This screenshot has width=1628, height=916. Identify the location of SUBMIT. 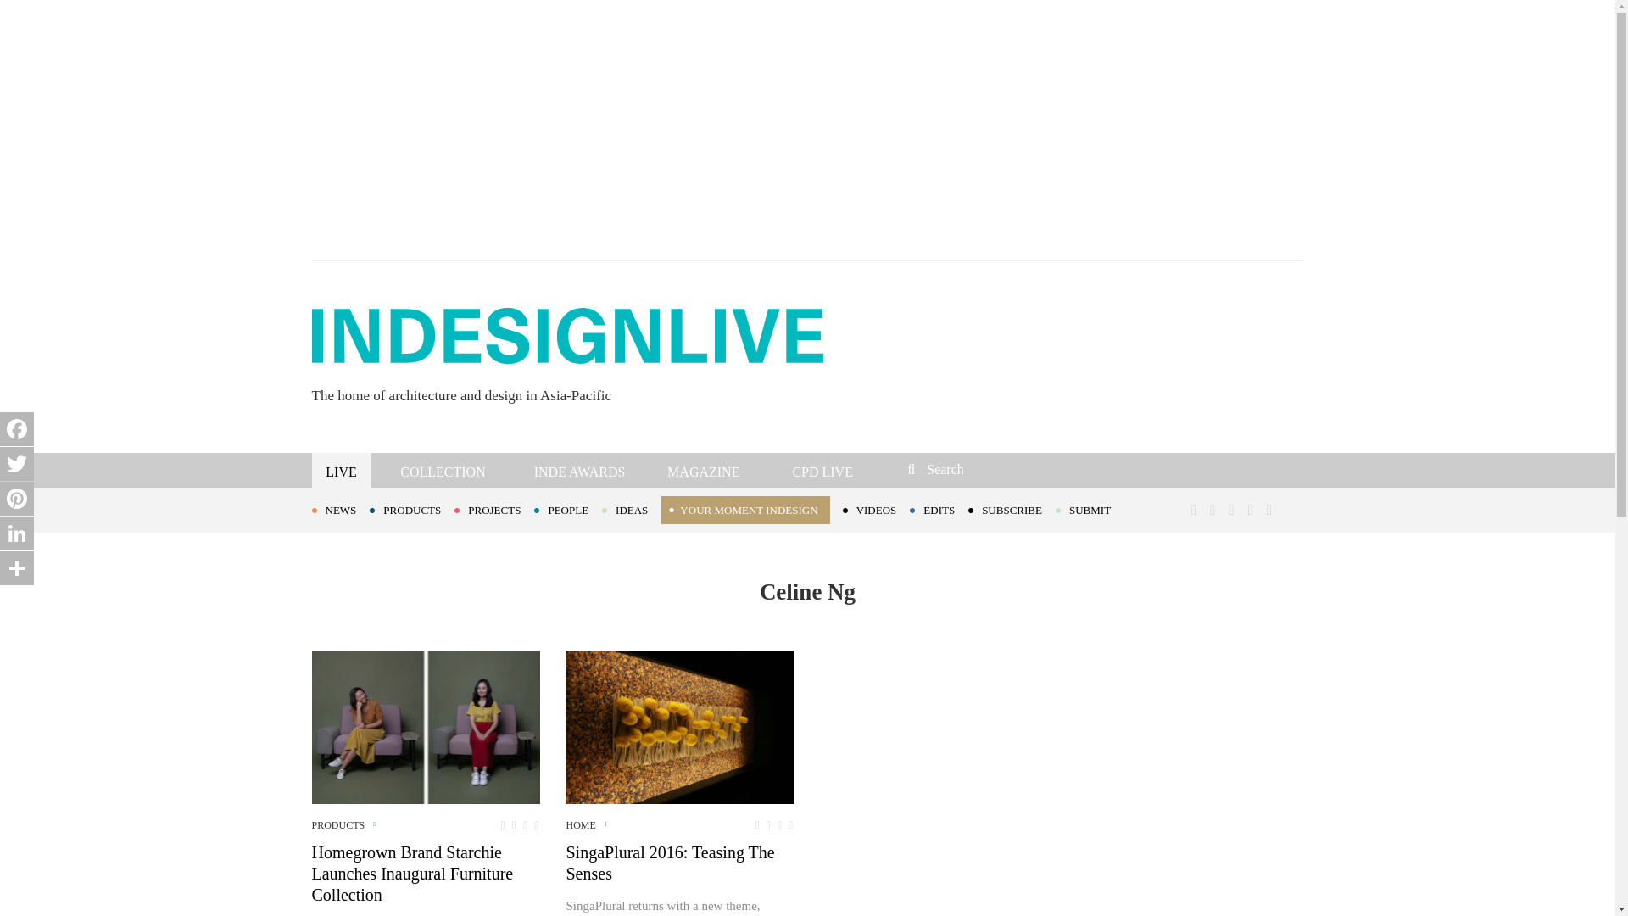
(1090, 509).